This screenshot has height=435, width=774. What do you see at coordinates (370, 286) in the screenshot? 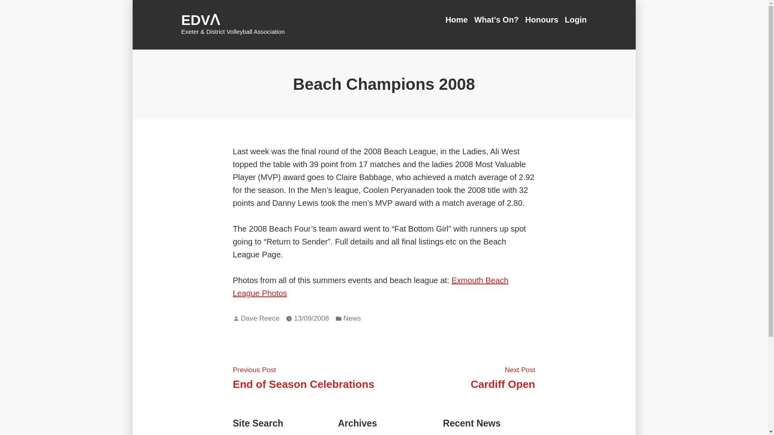
I see `Honours` at bounding box center [370, 286].